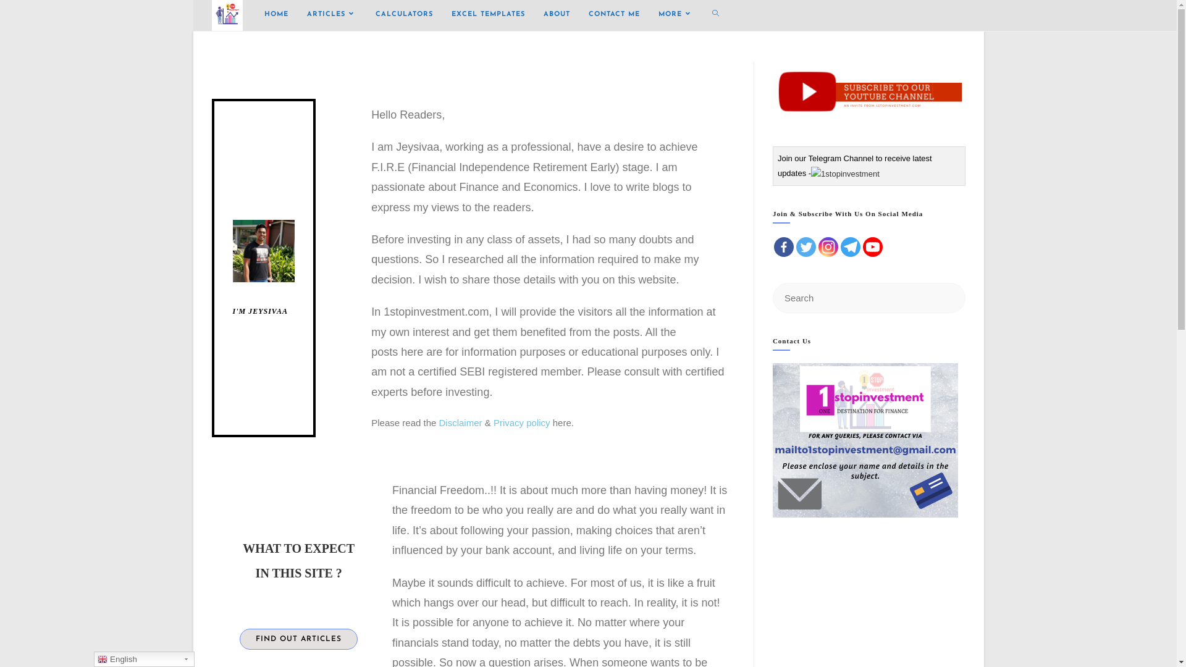  What do you see at coordinates (855, 166) in the screenshot?
I see `Join our Telegram Channel to receive latest updates -` at bounding box center [855, 166].